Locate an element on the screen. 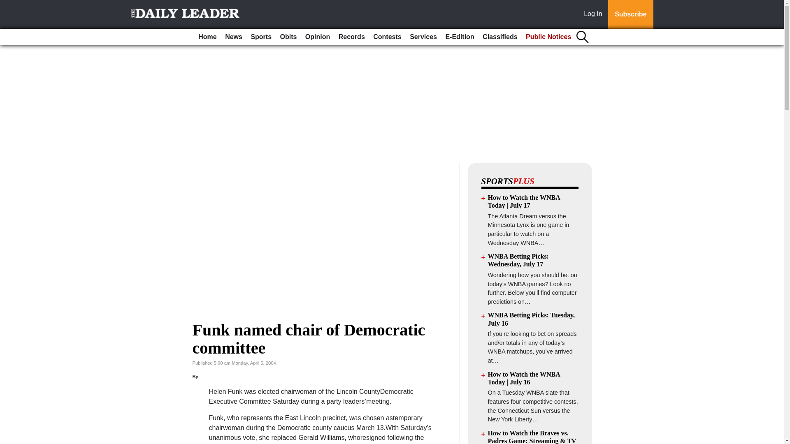 The image size is (790, 444). Opinion is located at coordinates (318, 37).